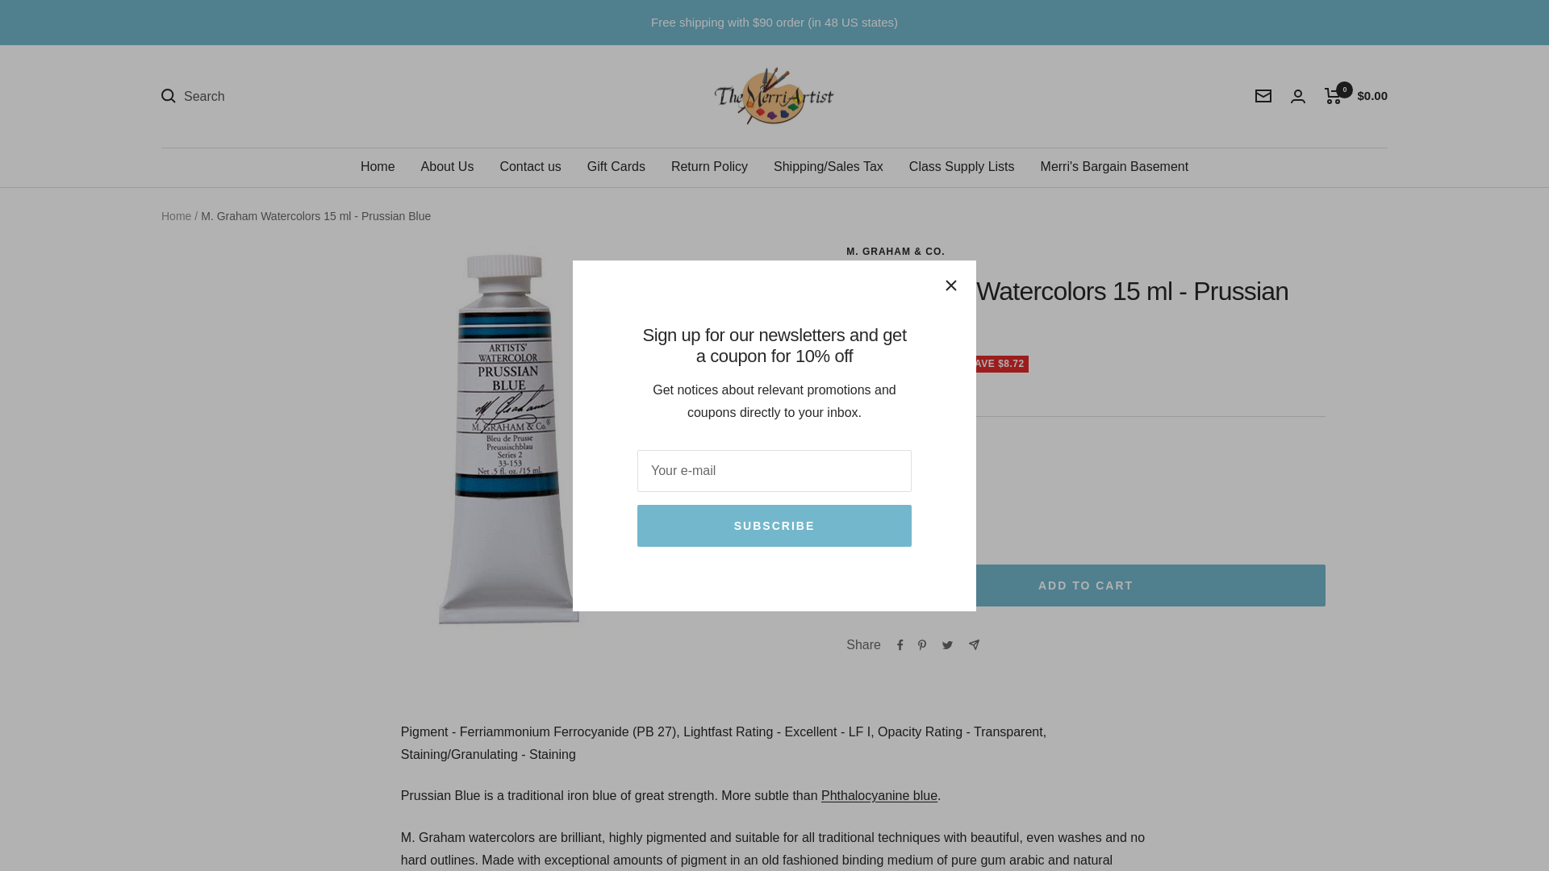 This screenshot has height=871, width=1549. What do you see at coordinates (962, 167) in the screenshot?
I see `Class Supply Lists` at bounding box center [962, 167].